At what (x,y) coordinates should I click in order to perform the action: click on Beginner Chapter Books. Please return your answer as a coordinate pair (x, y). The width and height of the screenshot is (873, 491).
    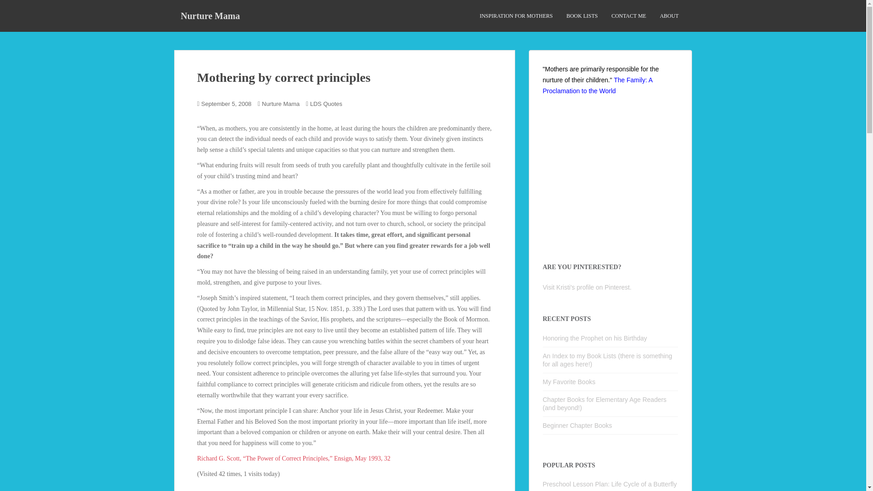
    Looking at the image, I should click on (577, 425).